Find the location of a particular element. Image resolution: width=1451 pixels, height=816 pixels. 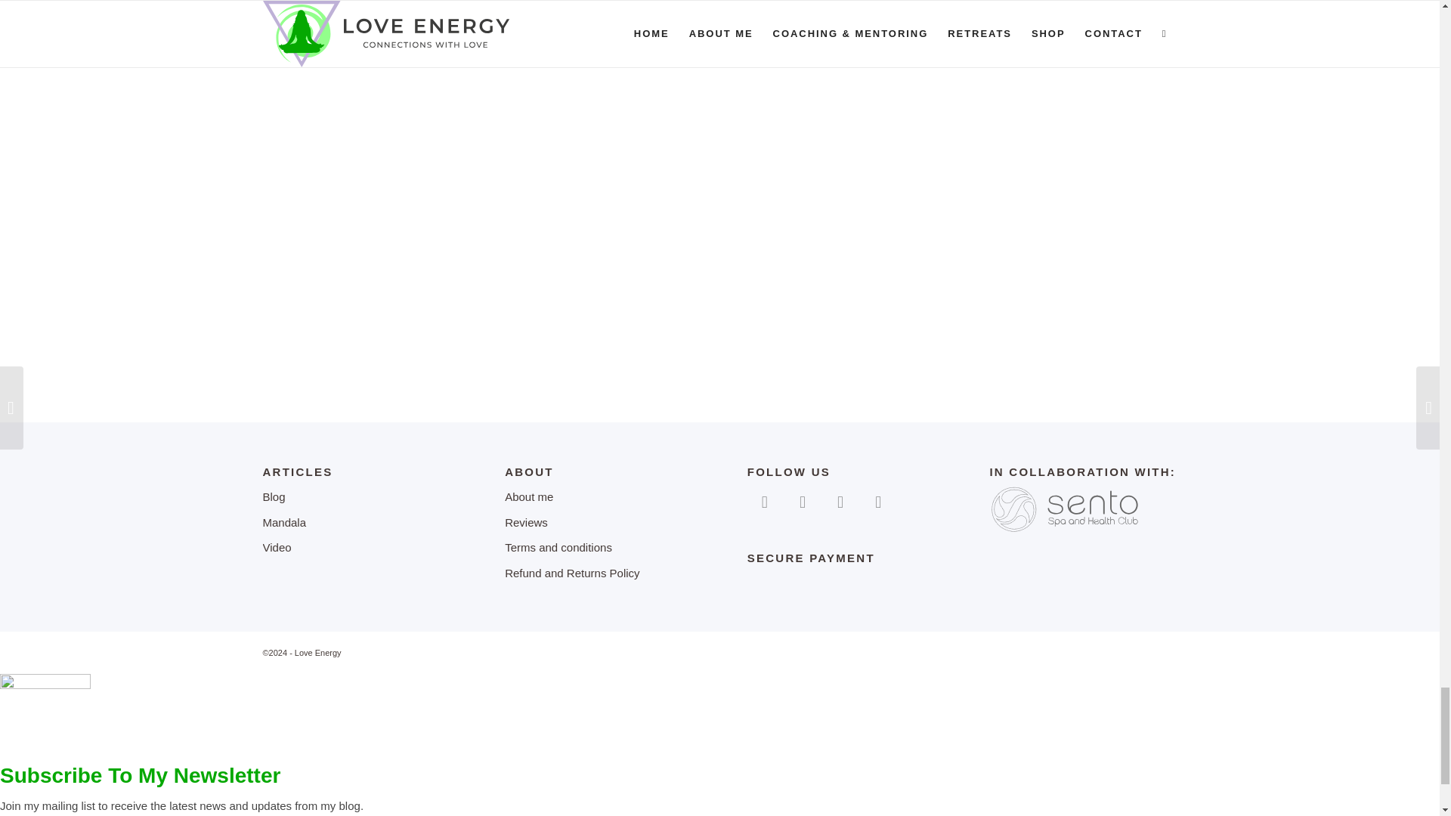

Facebook is located at coordinates (765, 500).